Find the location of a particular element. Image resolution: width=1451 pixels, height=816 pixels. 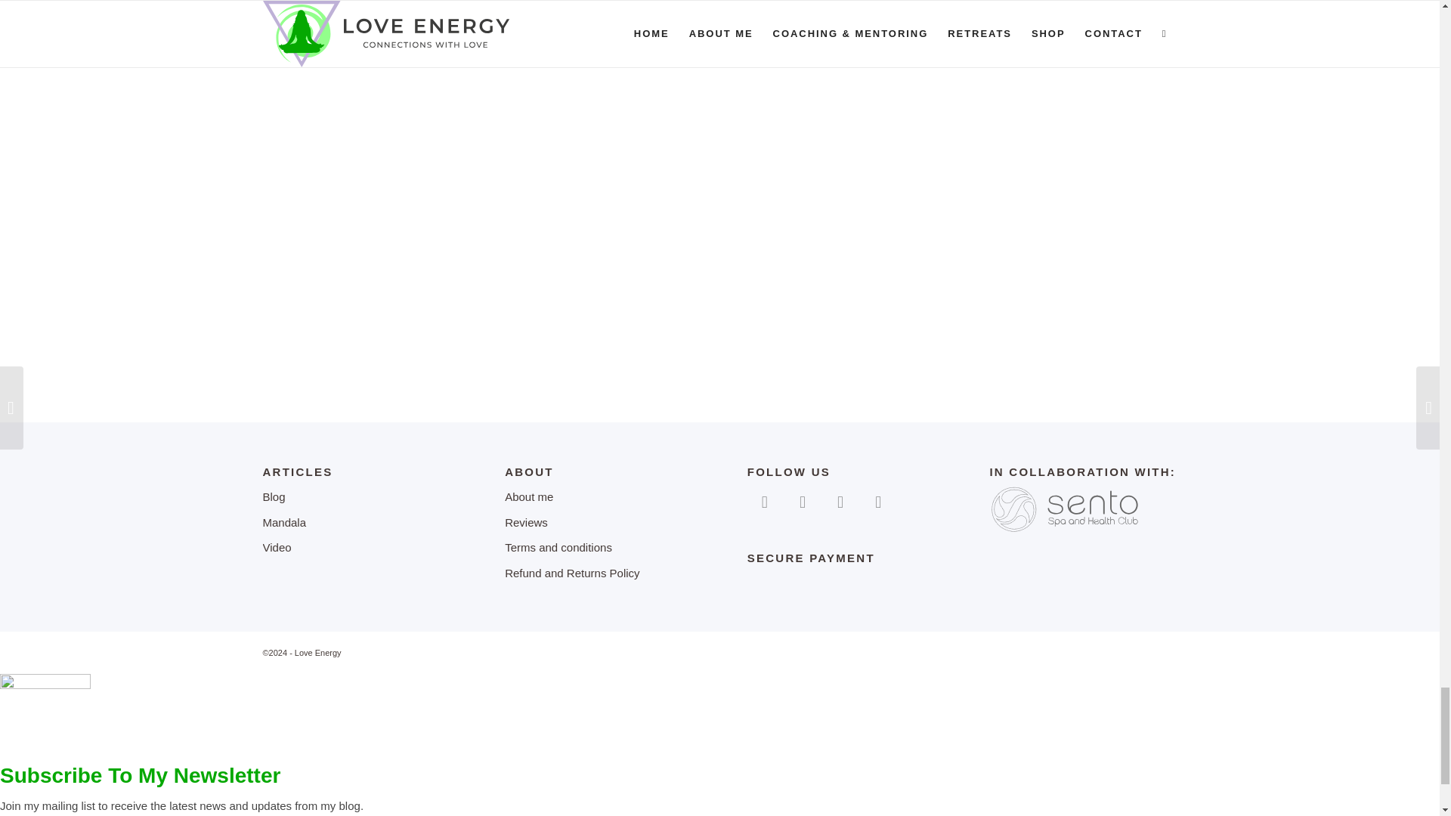

Facebook is located at coordinates (765, 500).